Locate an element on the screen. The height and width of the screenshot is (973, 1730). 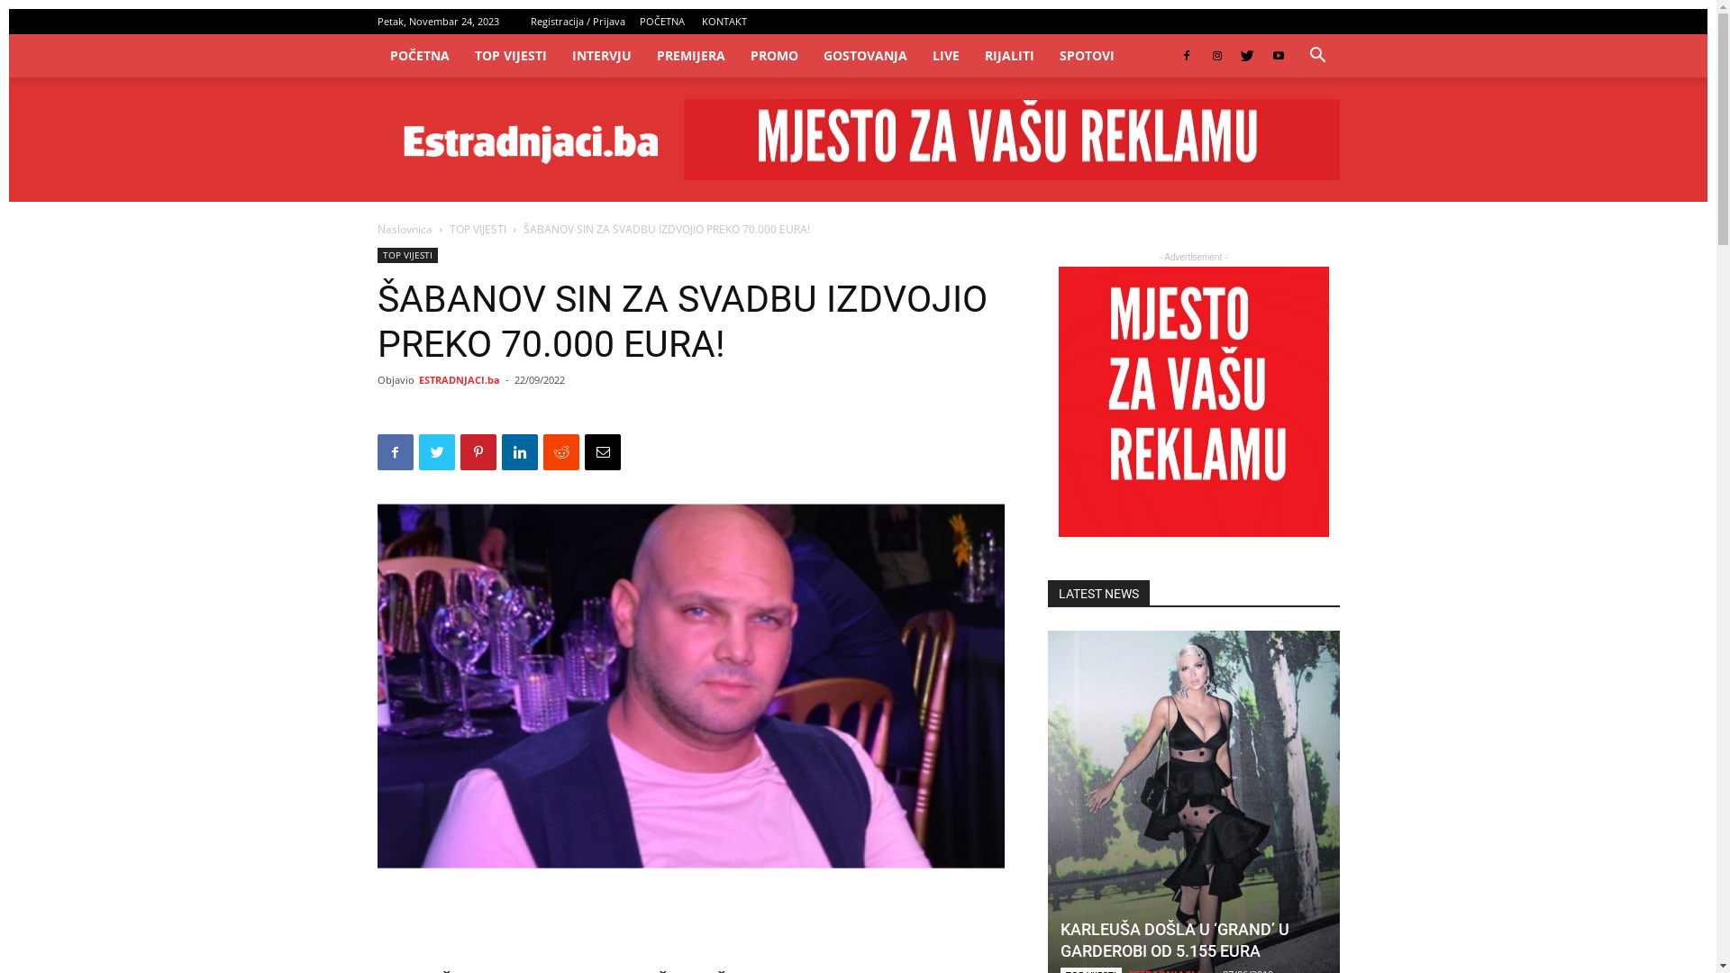
GOSTOVANJA is located at coordinates (865, 56).